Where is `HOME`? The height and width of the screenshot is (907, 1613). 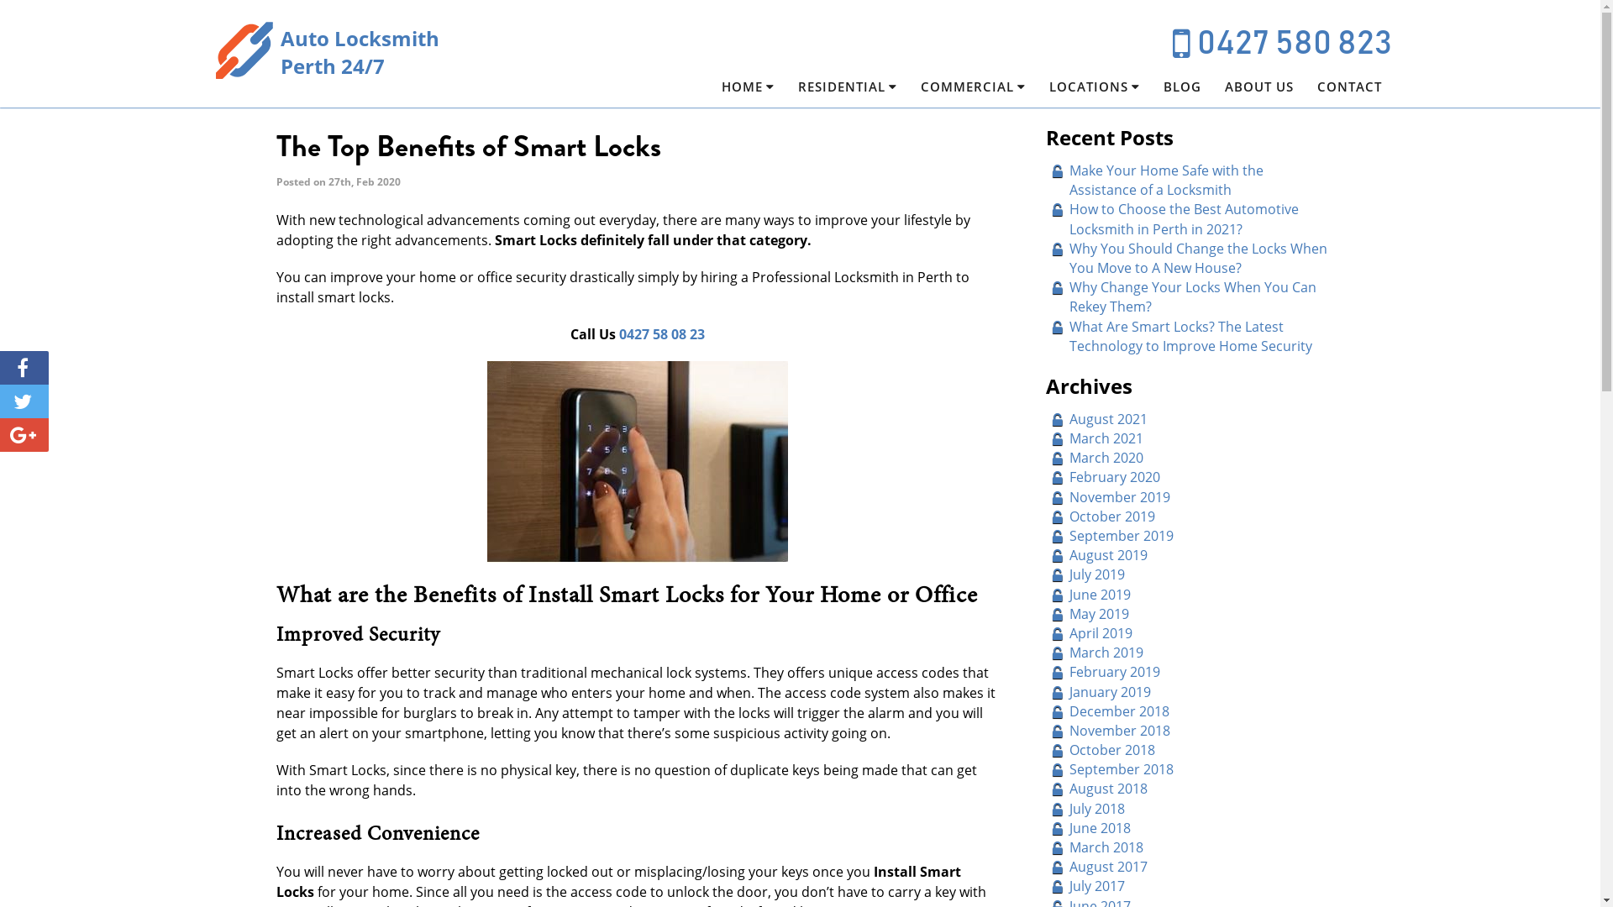
HOME is located at coordinates (738, 87).